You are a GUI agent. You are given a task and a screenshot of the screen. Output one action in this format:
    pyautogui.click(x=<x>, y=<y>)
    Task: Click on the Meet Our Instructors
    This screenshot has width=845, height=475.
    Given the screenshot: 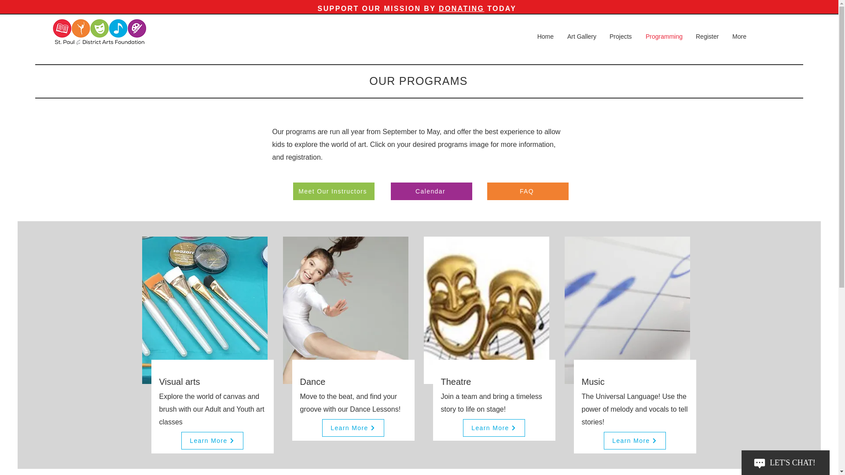 What is the action you would take?
    pyautogui.click(x=334, y=191)
    